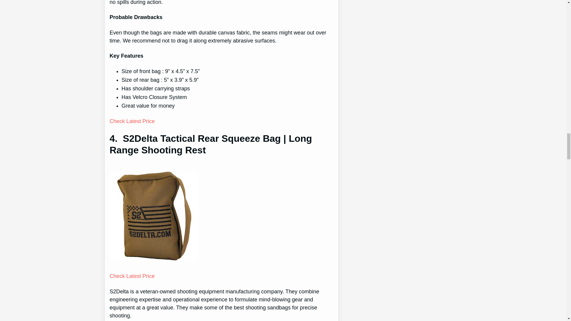  I want to click on Check Latest Price, so click(132, 276).